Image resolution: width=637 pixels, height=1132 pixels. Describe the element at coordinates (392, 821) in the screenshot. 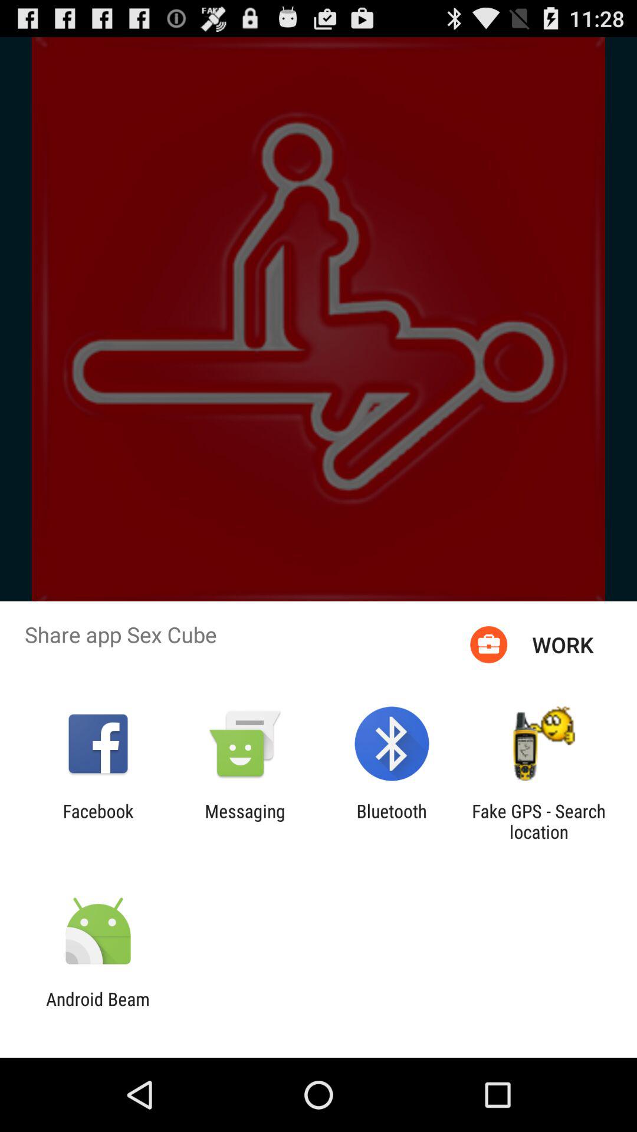

I see `tap item to the left of fake gps search icon` at that location.